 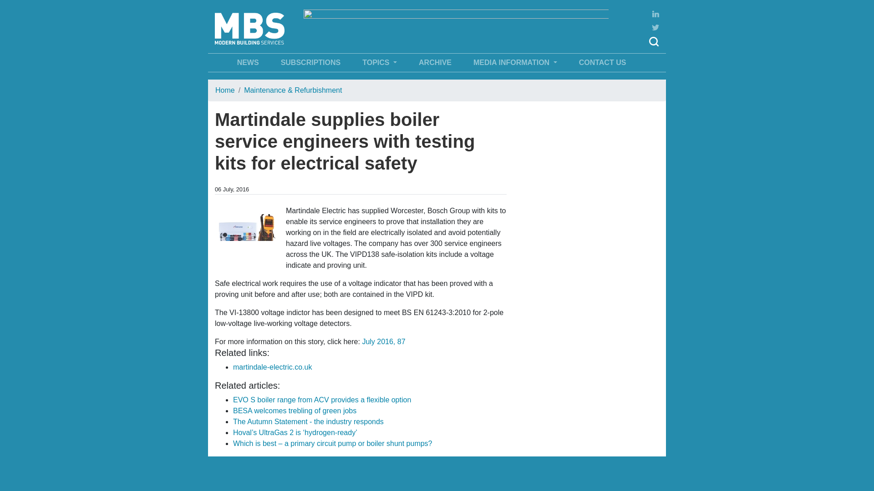 What do you see at coordinates (248, 63) in the screenshot?
I see `NEWS` at bounding box center [248, 63].